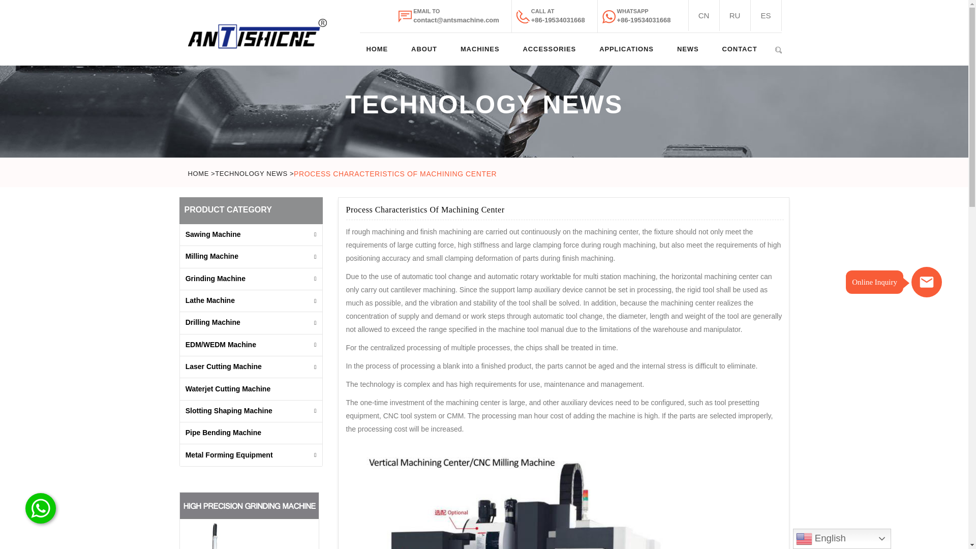  I want to click on ABOUT, so click(424, 49).